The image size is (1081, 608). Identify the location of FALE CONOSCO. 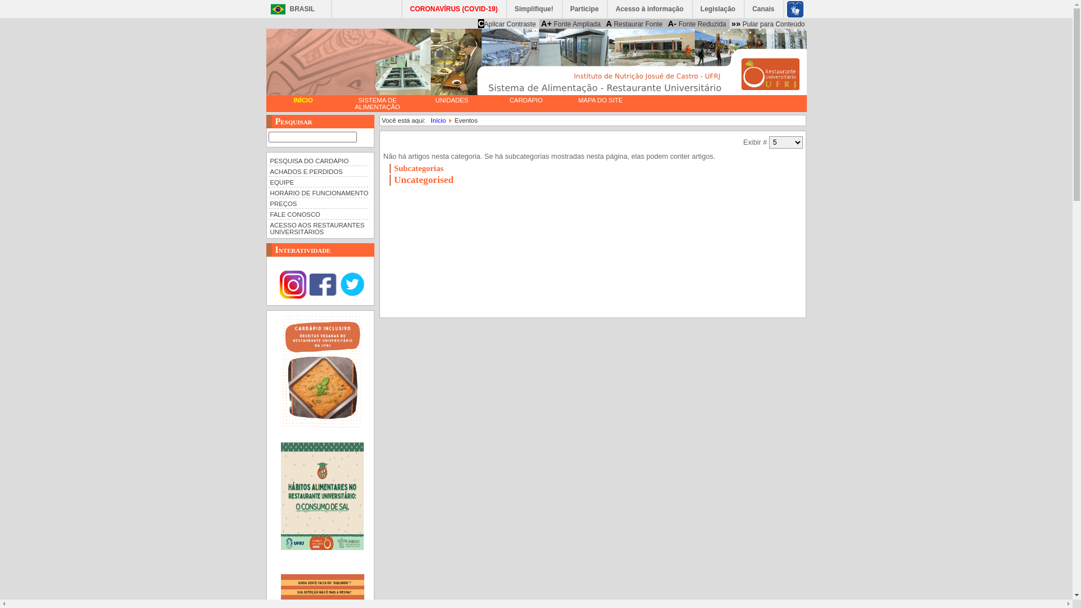
(318, 214).